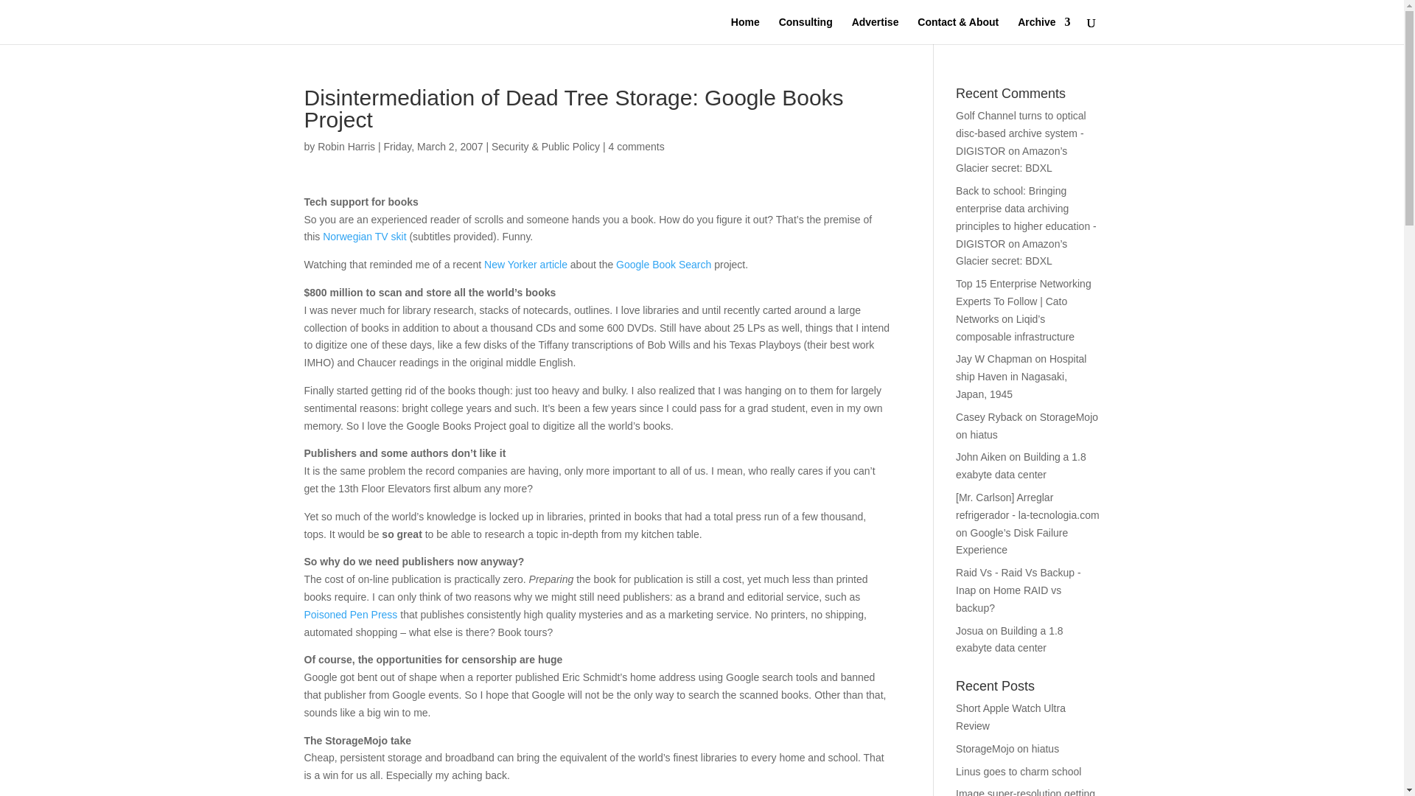 The width and height of the screenshot is (1415, 796). What do you see at coordinates (1021, 466) in the screenshot?
I see `Building a 1.8 exabyte data center` at bounding box center [1021, 466].